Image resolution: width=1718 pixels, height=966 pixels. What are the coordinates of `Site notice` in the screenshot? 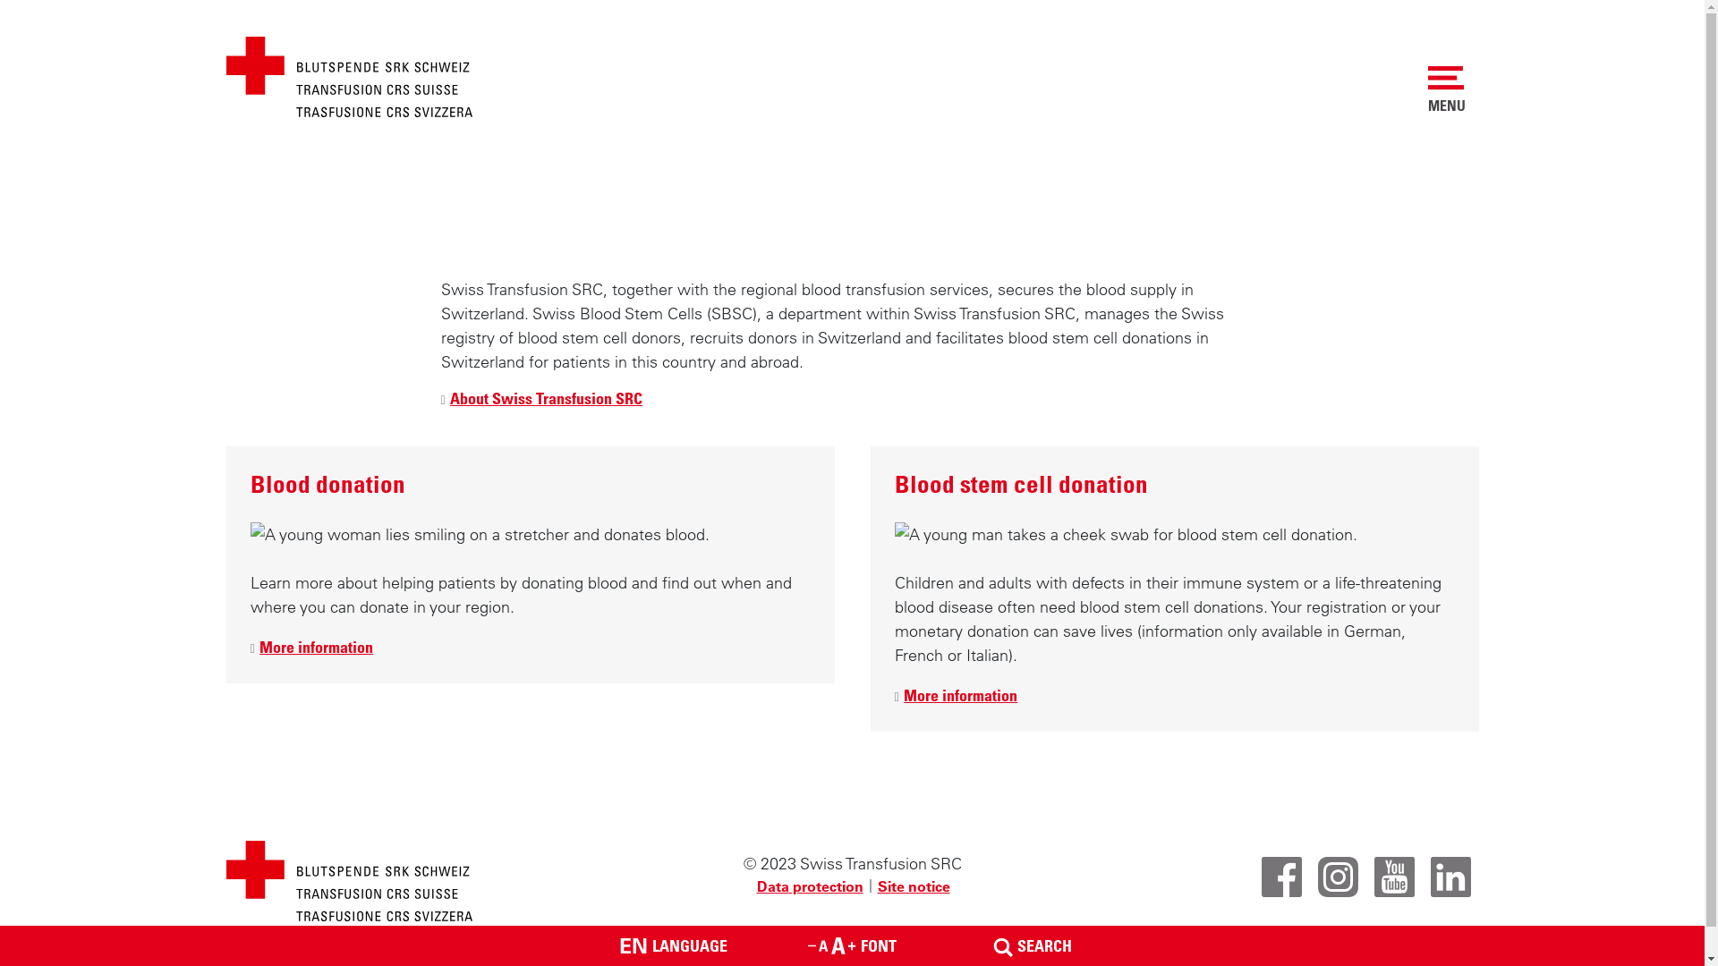 It's located at (913, 886).